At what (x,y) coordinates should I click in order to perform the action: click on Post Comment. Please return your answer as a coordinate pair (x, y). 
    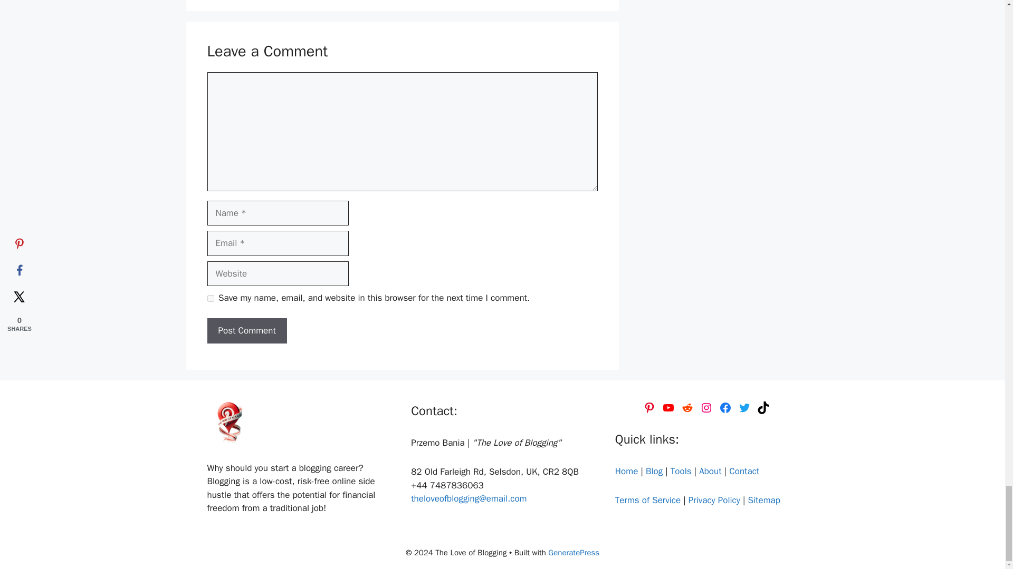
    Looking at the image, I should click on (246, 331).